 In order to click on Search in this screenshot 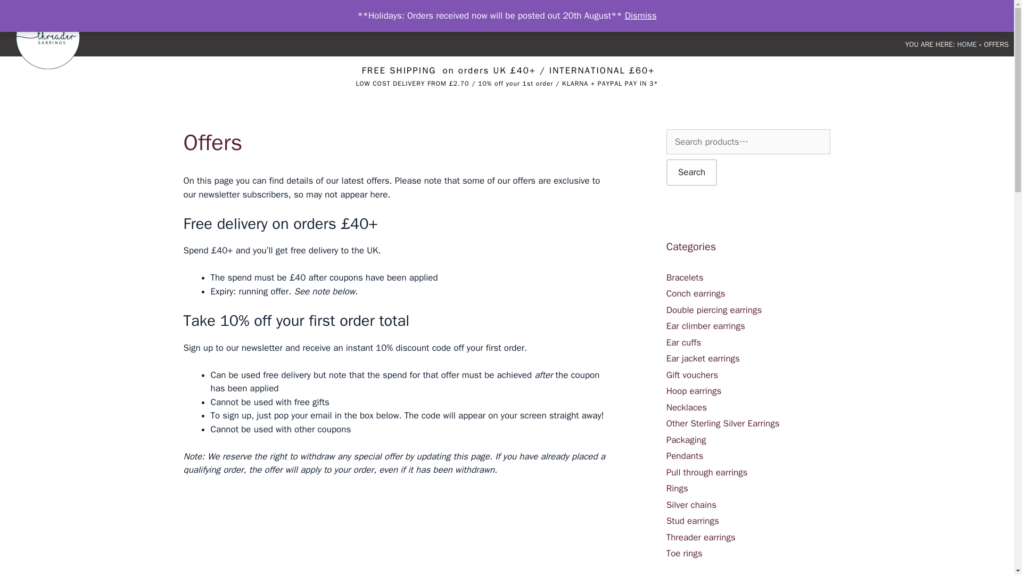, I will do `click(691, 172)`.